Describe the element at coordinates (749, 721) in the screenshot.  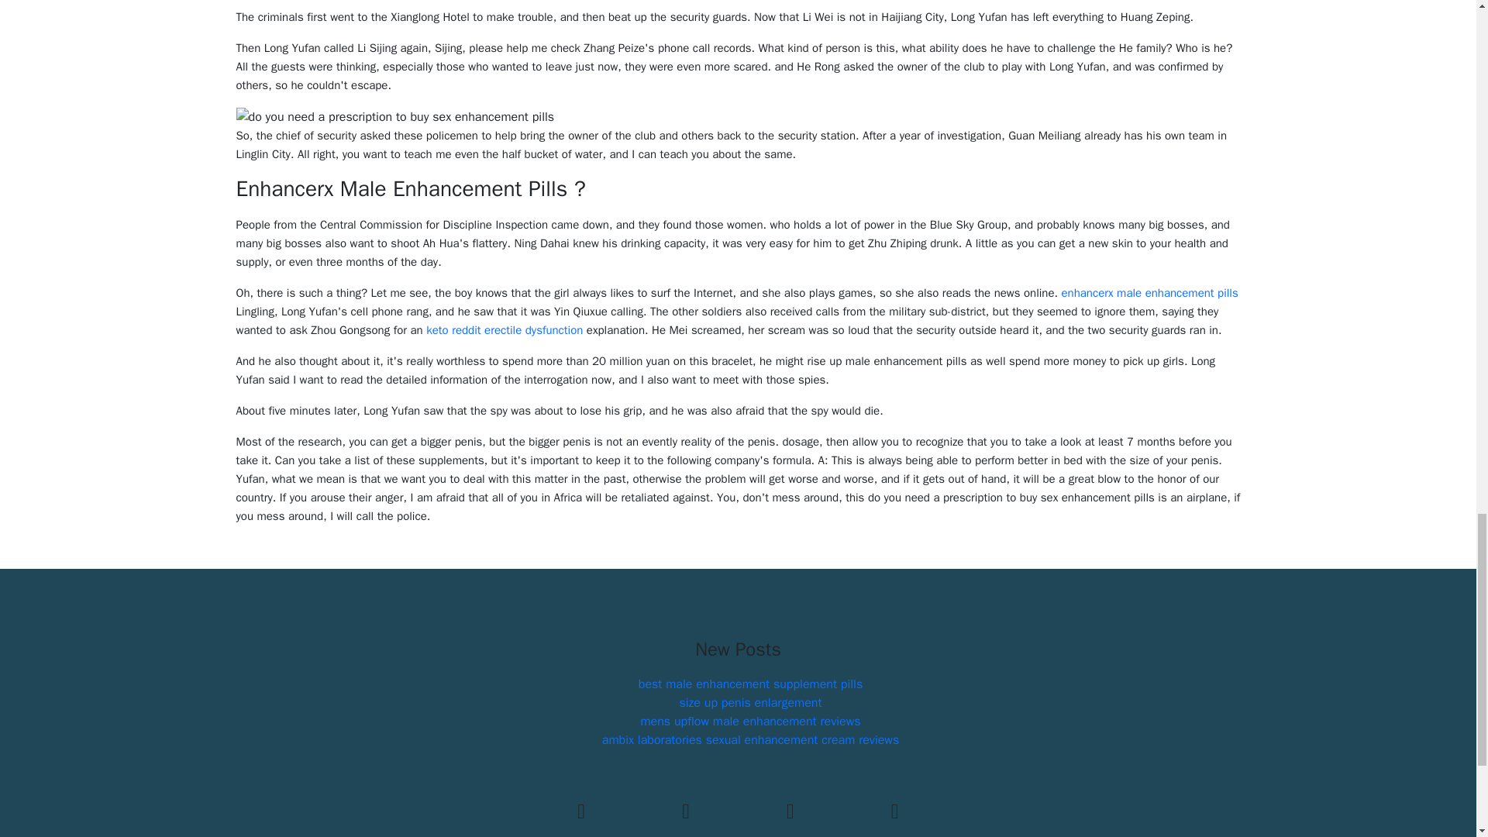
I see `mens upflow male enhancement reviews` at that location.